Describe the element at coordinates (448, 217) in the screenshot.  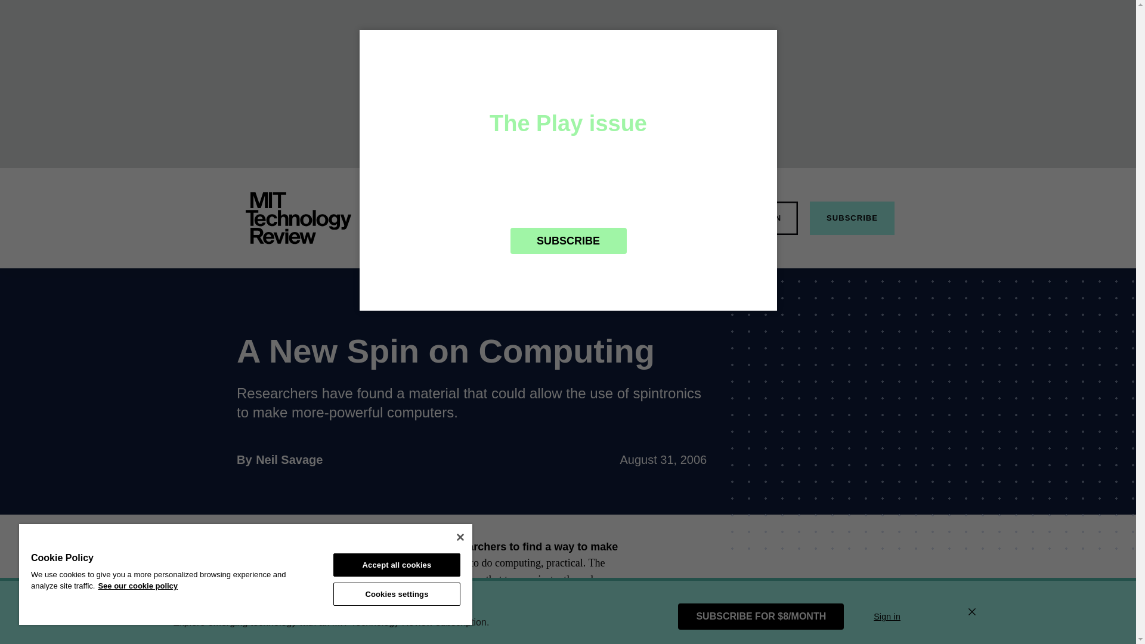
I see `Topics` at that location.